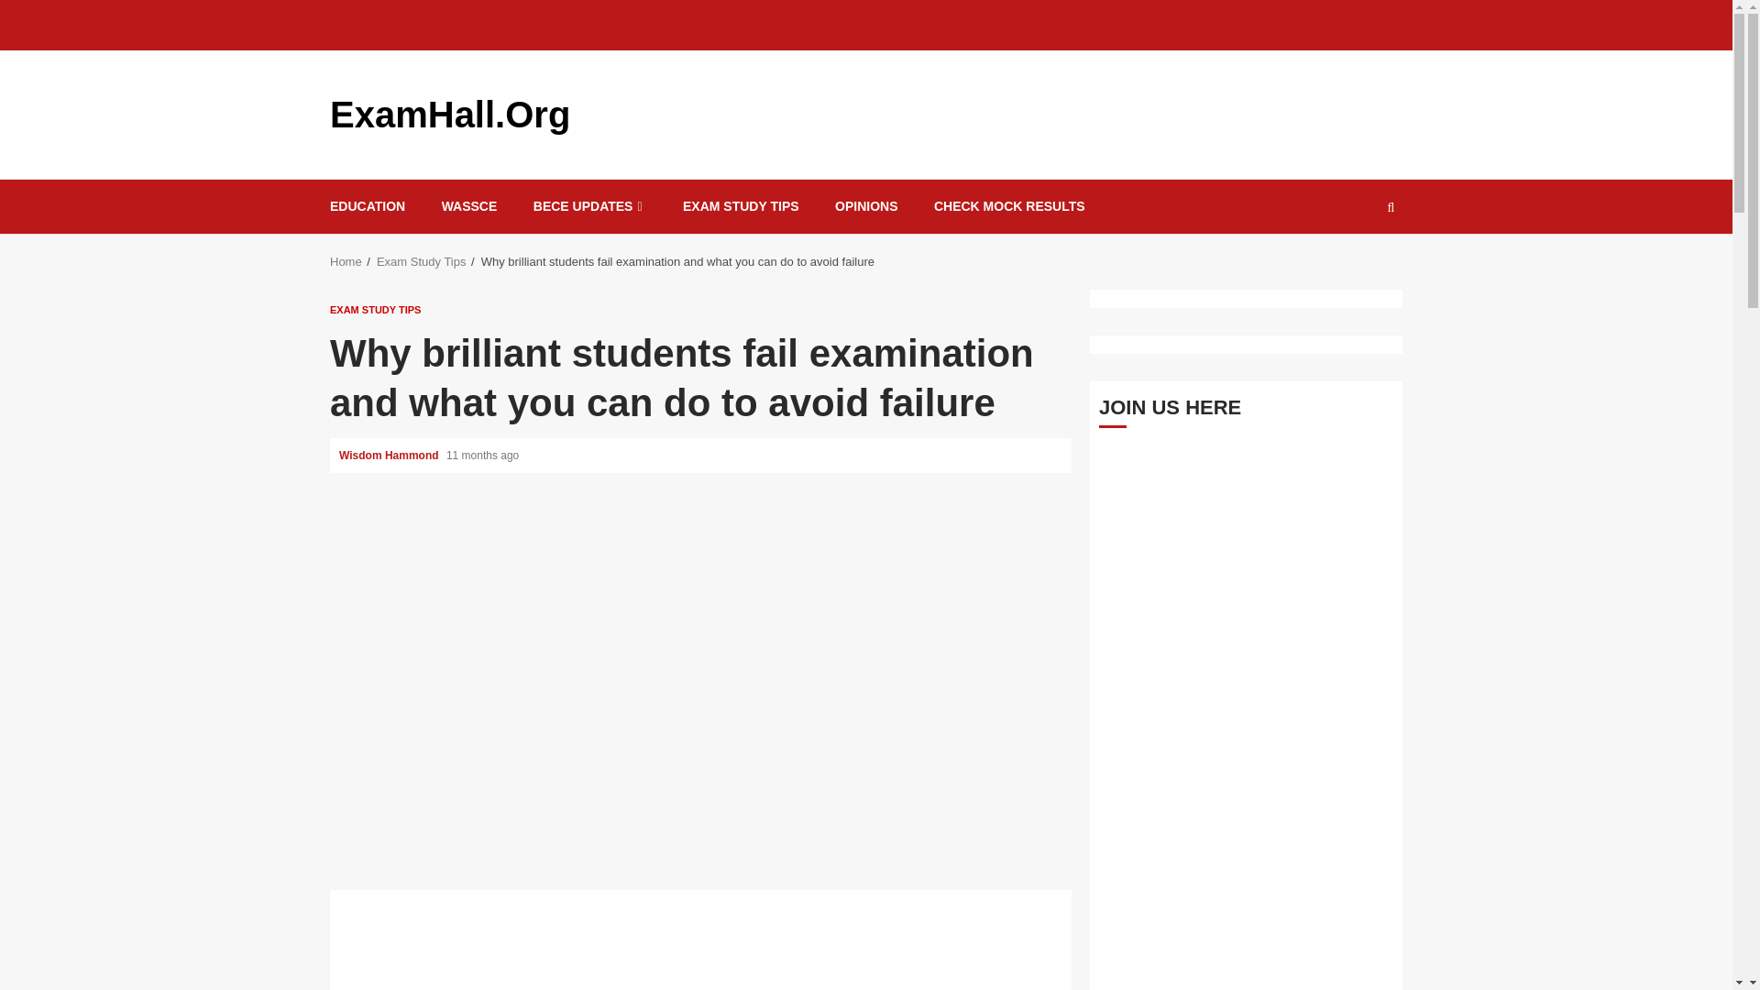  What do you see at coordinates (865, 207) in the screenshot?
I see `OPINIONS` at bounding box center [865, 207].